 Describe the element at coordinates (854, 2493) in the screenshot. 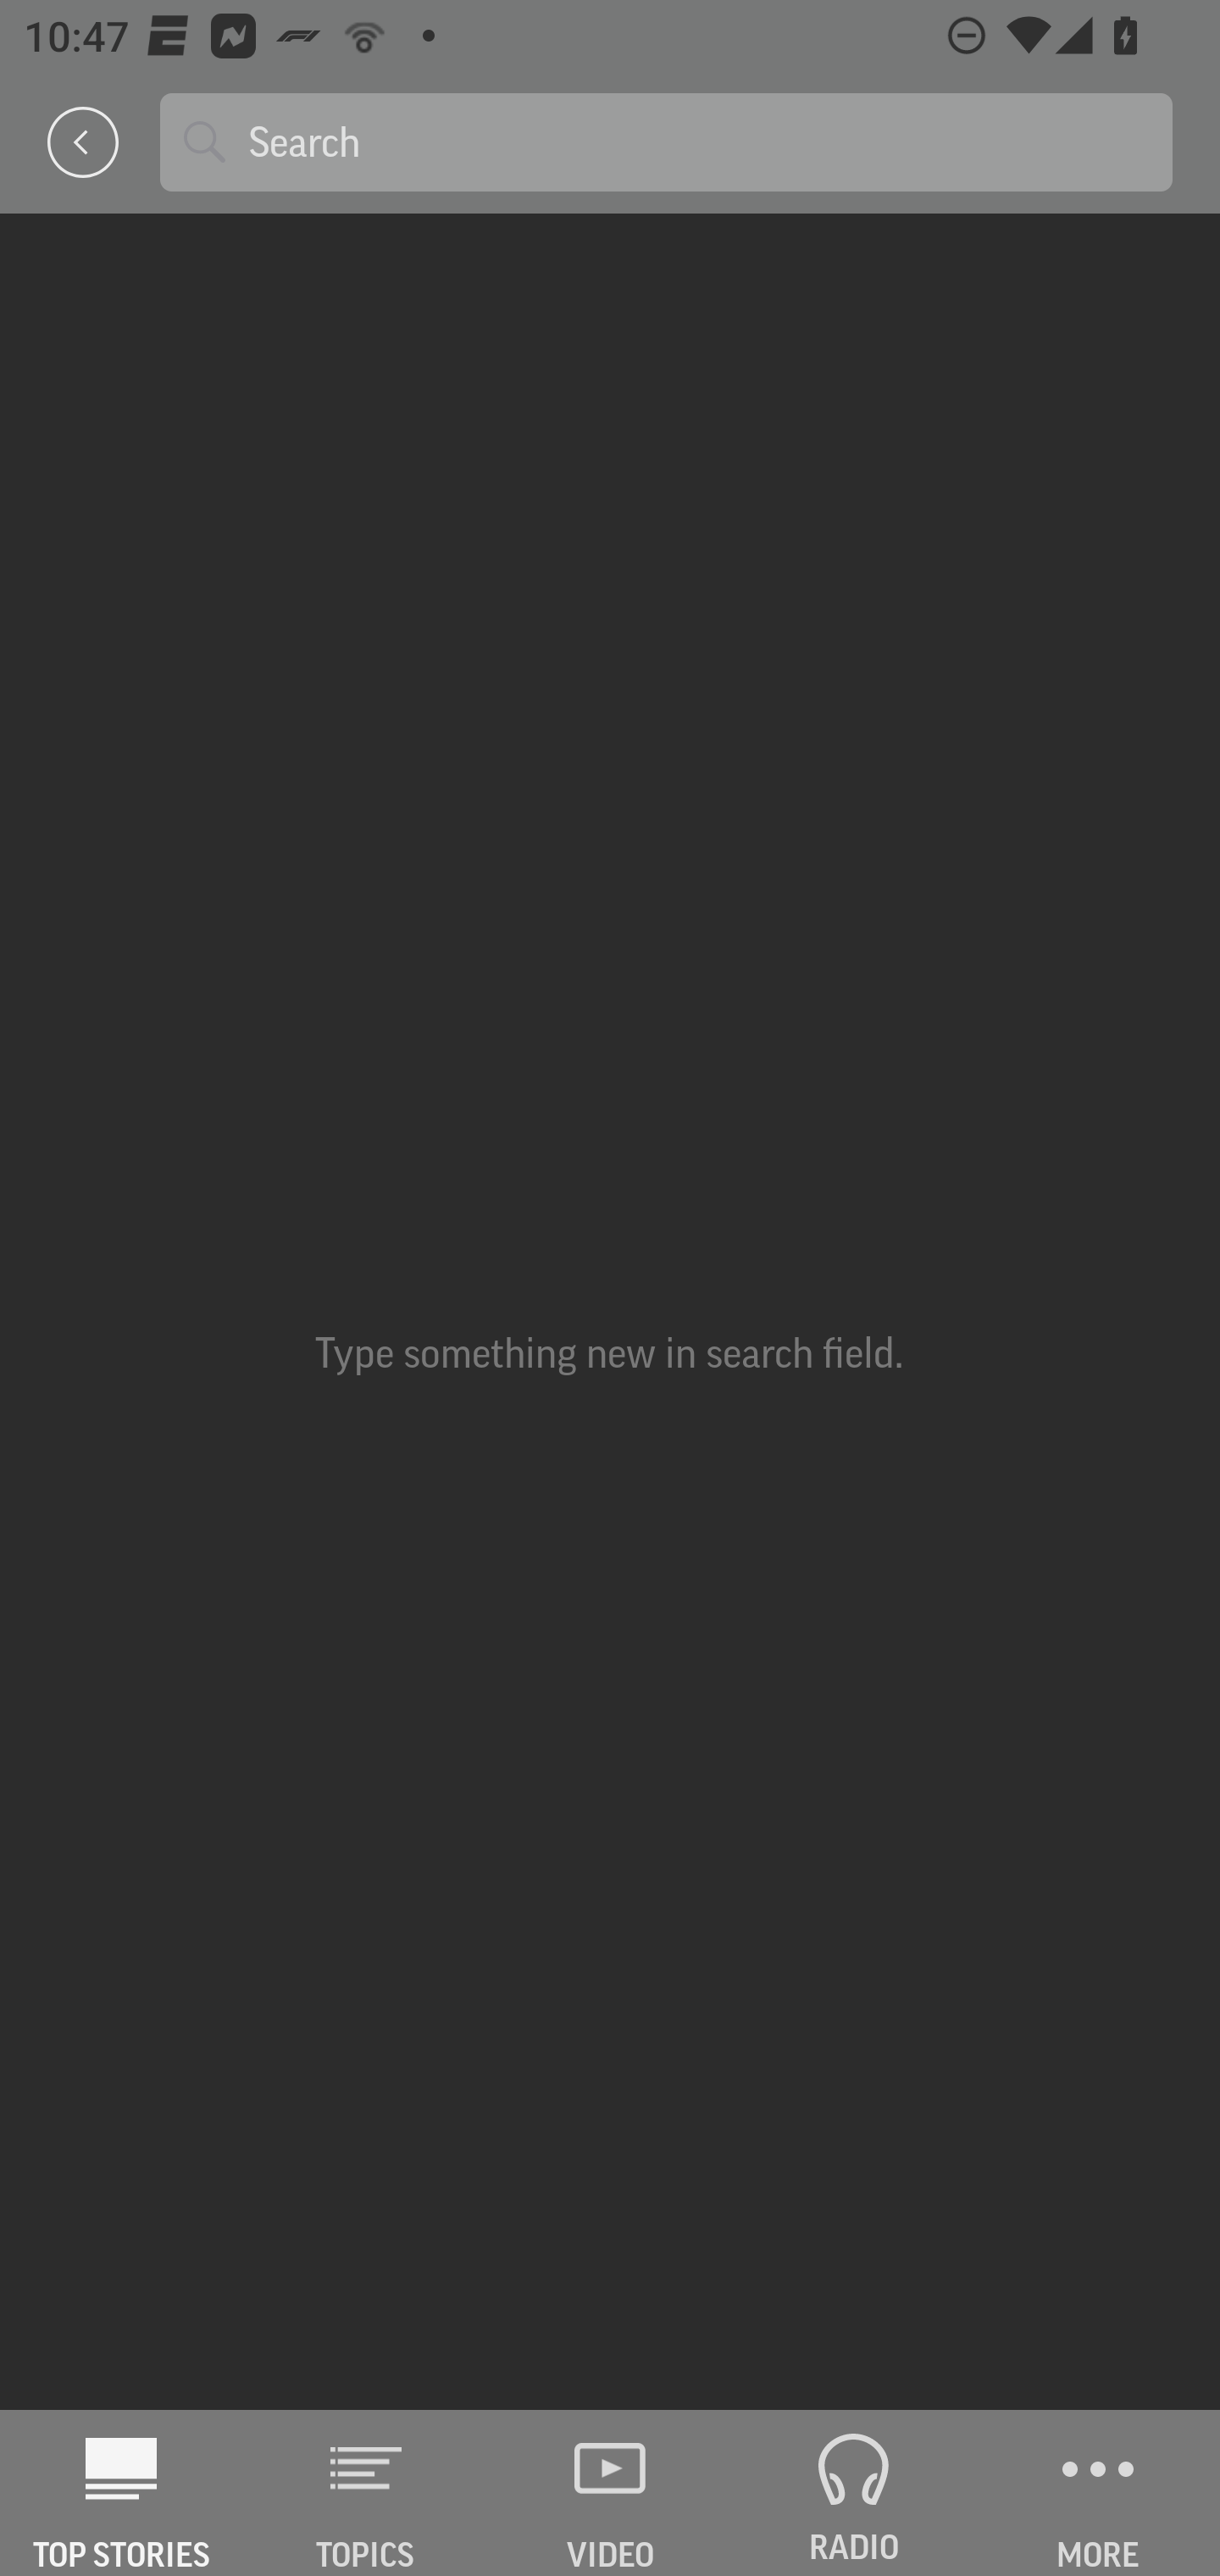

I see `RADIO` at that location.